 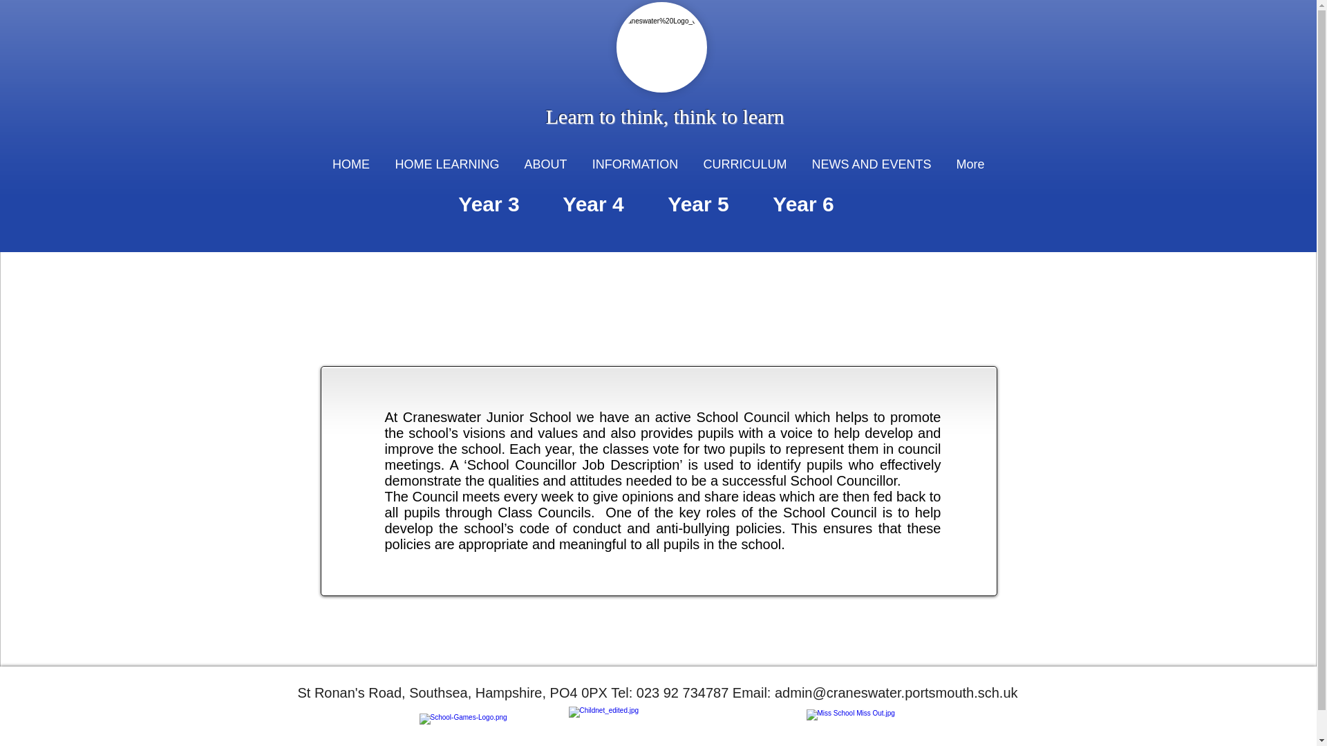 I want to click on Year 6, so click(x=804, y=204).